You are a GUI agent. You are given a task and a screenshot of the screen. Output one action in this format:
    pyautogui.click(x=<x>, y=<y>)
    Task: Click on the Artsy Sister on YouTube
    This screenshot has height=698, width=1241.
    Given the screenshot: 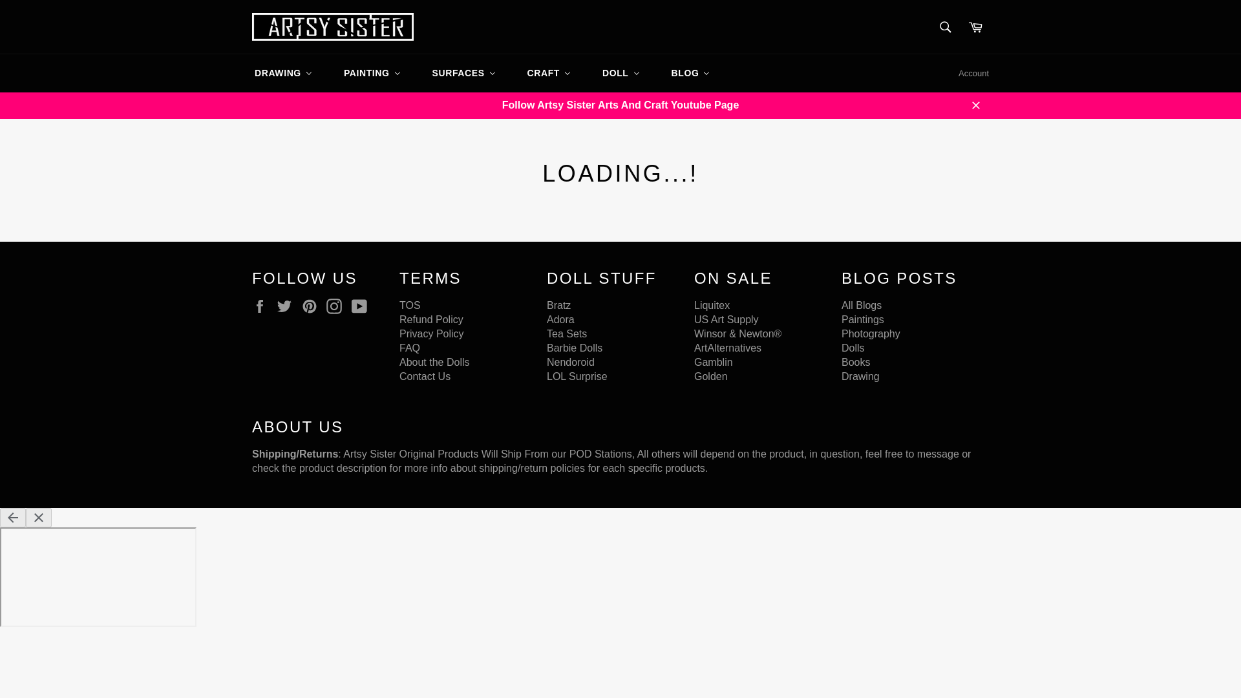 What is the action you would take?
    pyautogui.click(x=362, y=306)
    